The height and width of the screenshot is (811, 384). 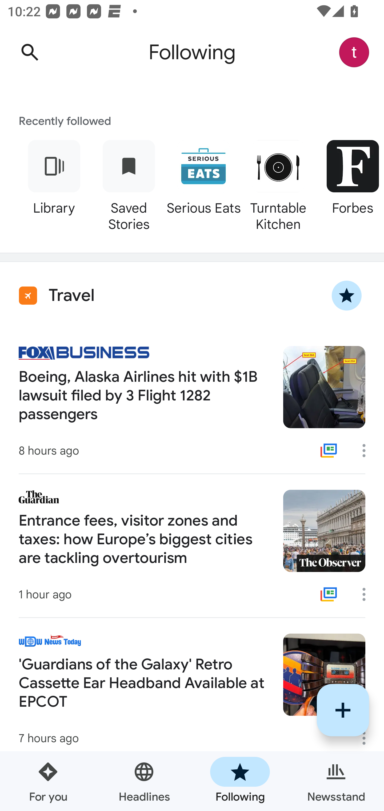 I want to click on Unfollow, so click(x=347, y=296).